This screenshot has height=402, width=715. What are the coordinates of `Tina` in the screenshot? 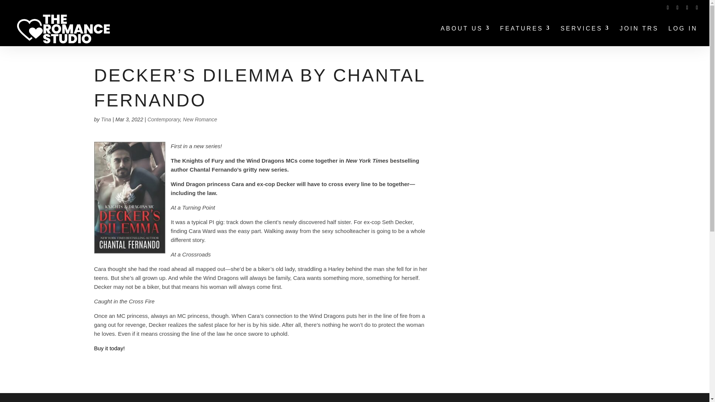 It's located at (106, 119).